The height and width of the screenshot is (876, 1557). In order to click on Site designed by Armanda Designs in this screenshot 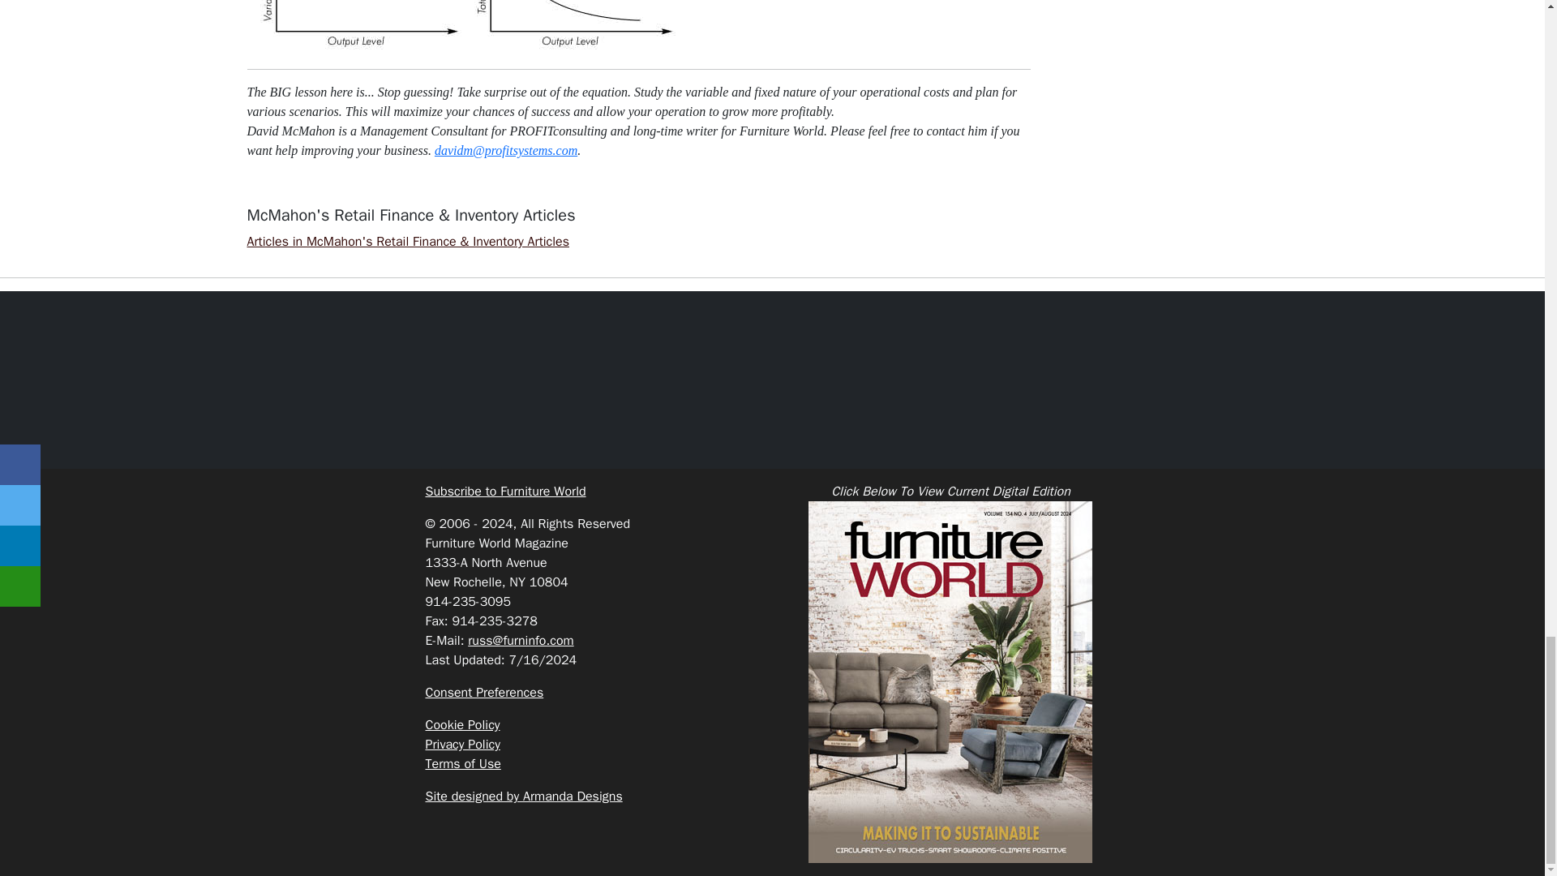, I will do `click(523, 797)`.